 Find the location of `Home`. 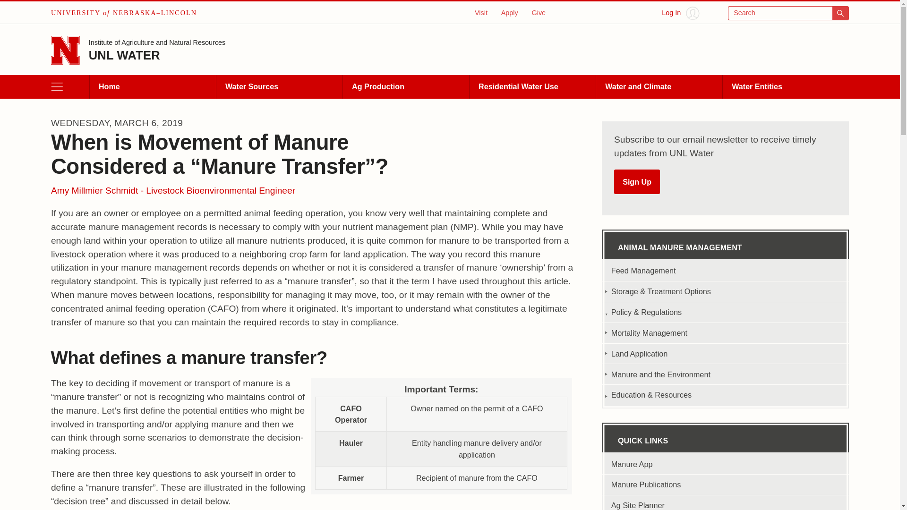

Home is located at coordinates (152, 87).